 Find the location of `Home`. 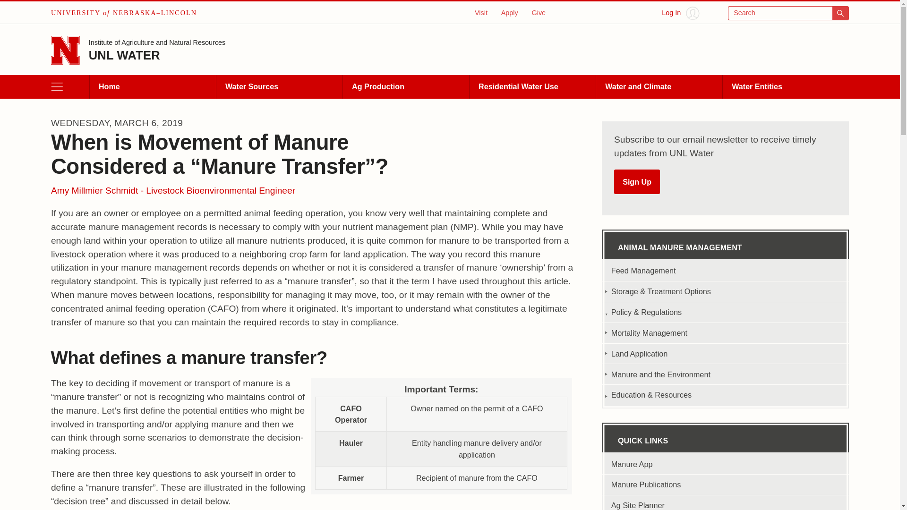

Home is located at coordinates (152, 87).